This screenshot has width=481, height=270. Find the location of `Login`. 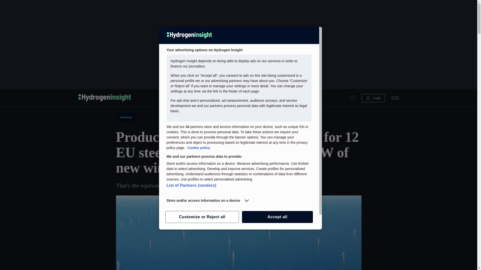

Login is located at coordinates (373, 97).